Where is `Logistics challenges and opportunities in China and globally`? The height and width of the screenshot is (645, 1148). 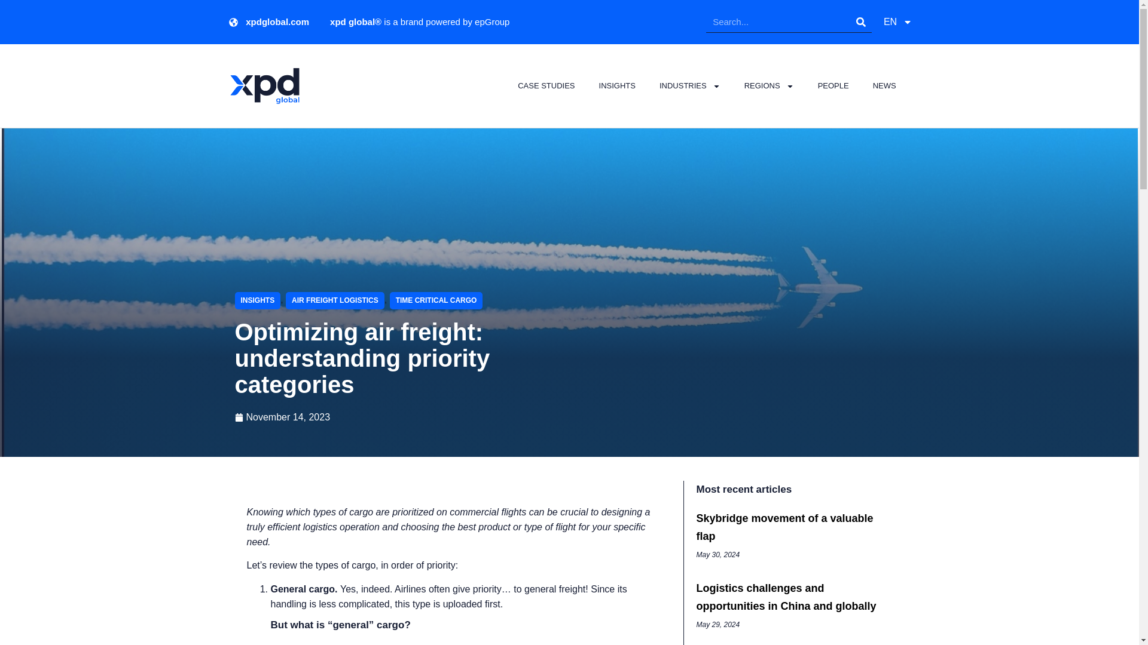 Logistics challenges and opportunities in China and globally is located at coordinates (786, 597).